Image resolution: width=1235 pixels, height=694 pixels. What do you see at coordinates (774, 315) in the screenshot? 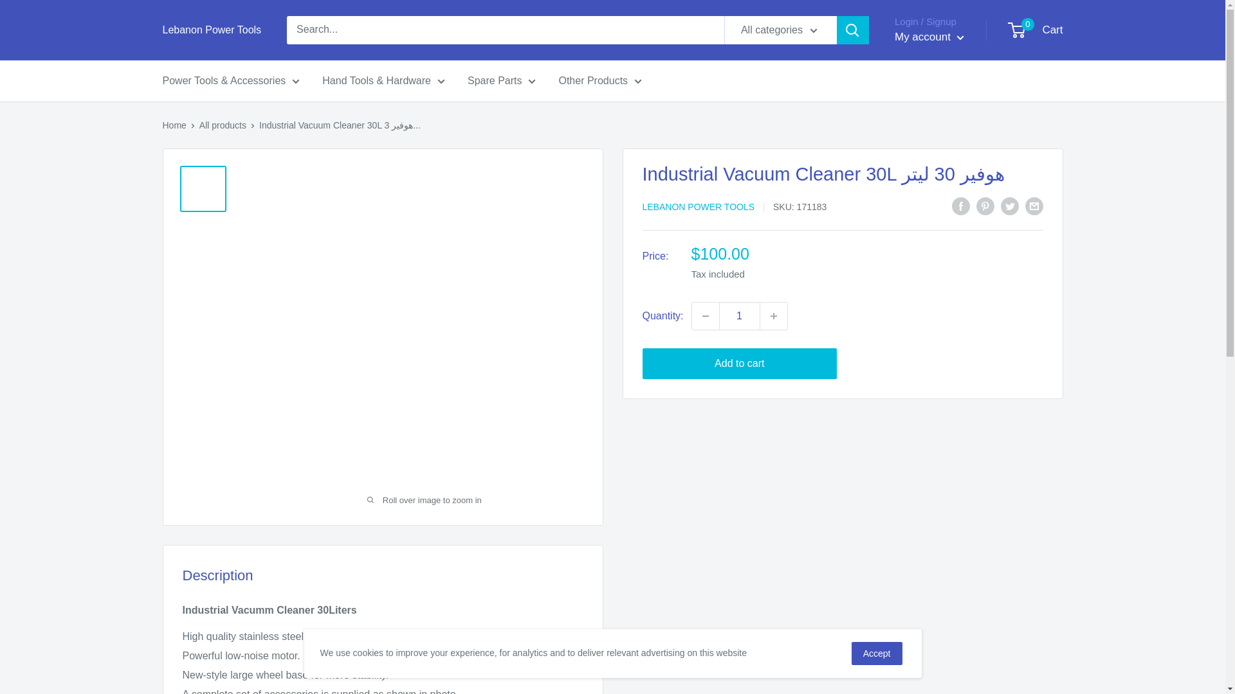
I see `Increase quantity by 1` at bounding box center [774, 315].